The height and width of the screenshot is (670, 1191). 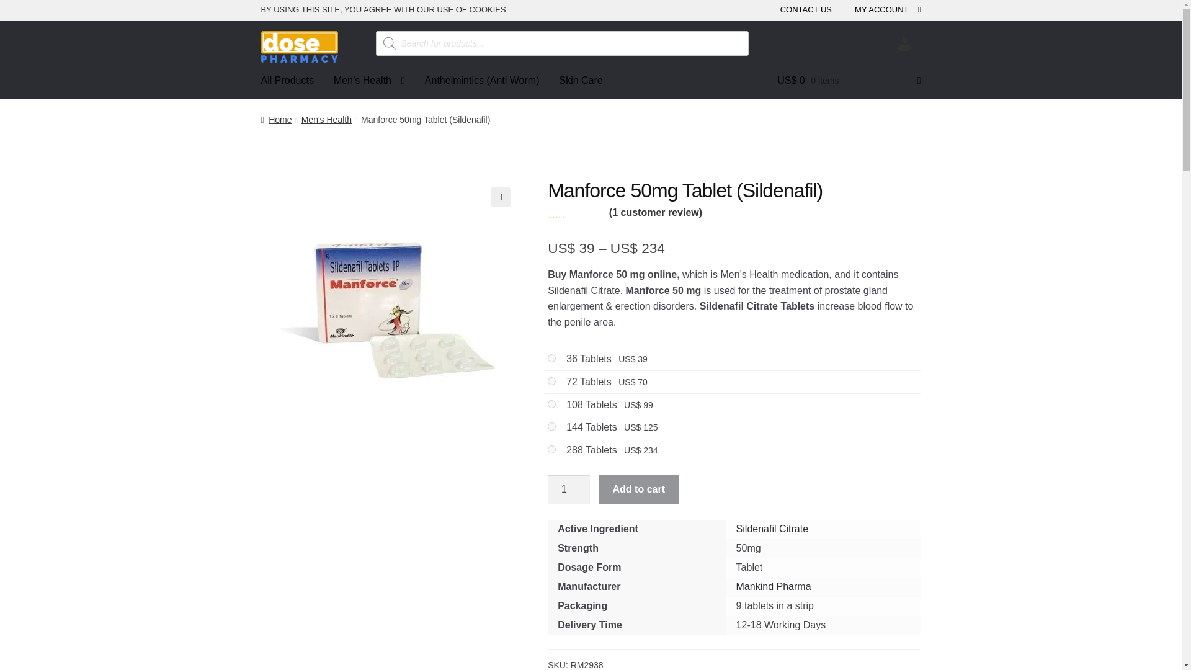 What do you see at coordinates (326, 119) in the screenshot?
I see `Men's Health` at bounding box center [326, 119].